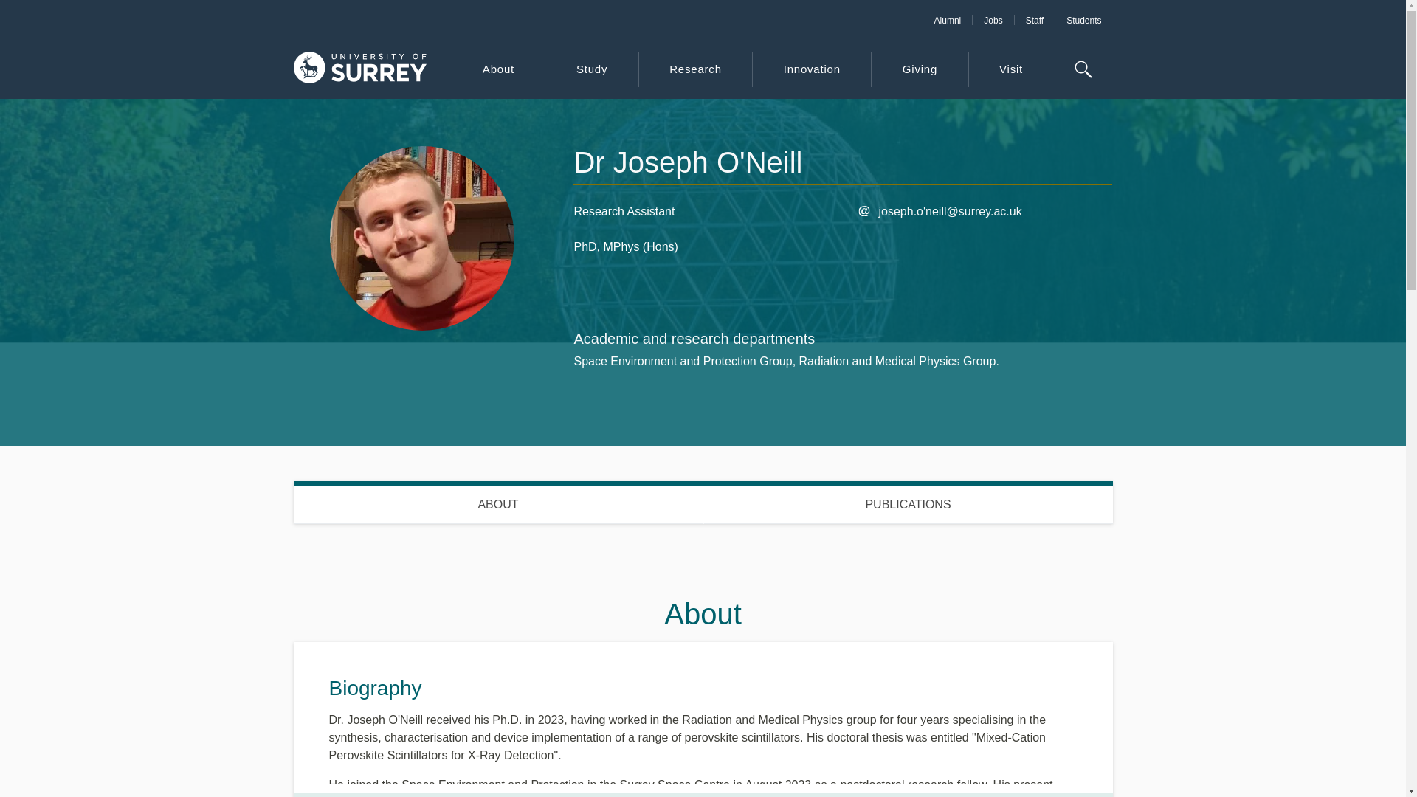 Image resolution: width=1417 pixels, height=797 pixels. What do you see at coordinates (359, 69) in the screenshot?
I see `Home` at bounding box center [359, 69].